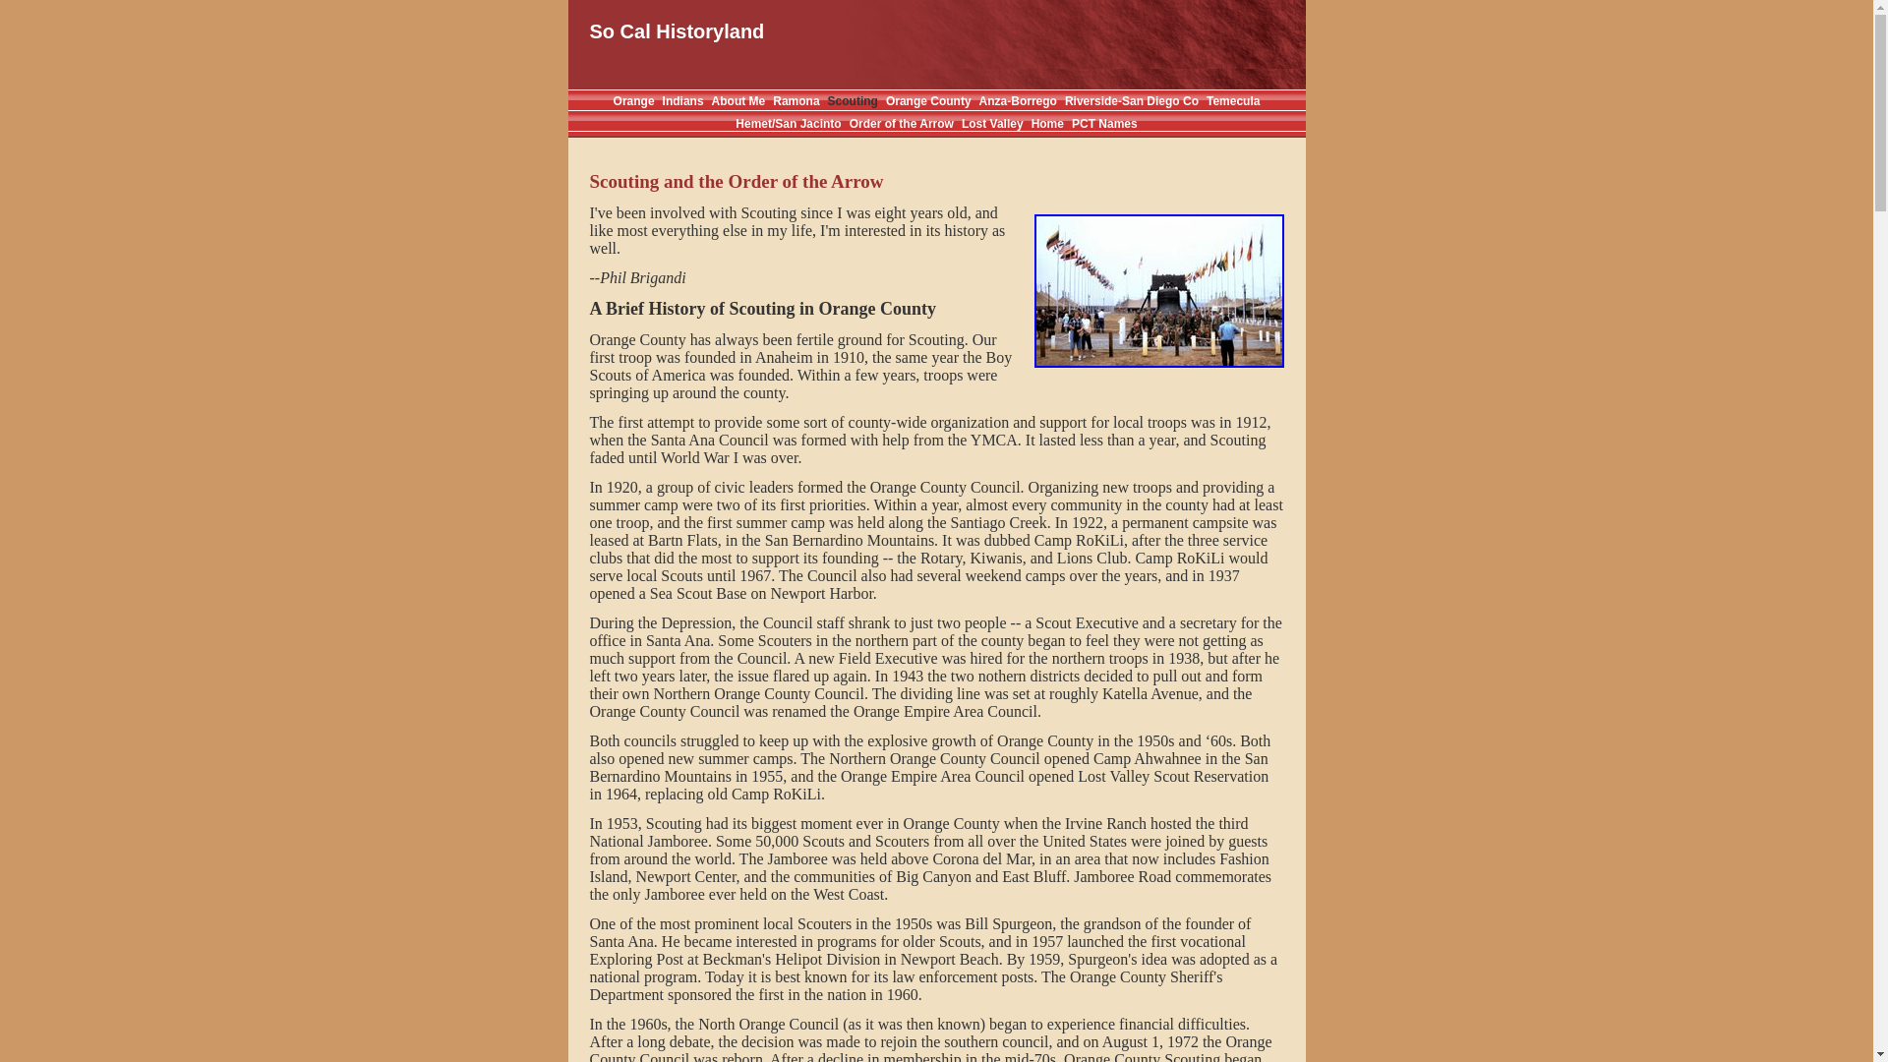  What do you see at coordinates (1105, 123) in the screenshot?
I see `PCT Names` at bounding box center [1105, 123].